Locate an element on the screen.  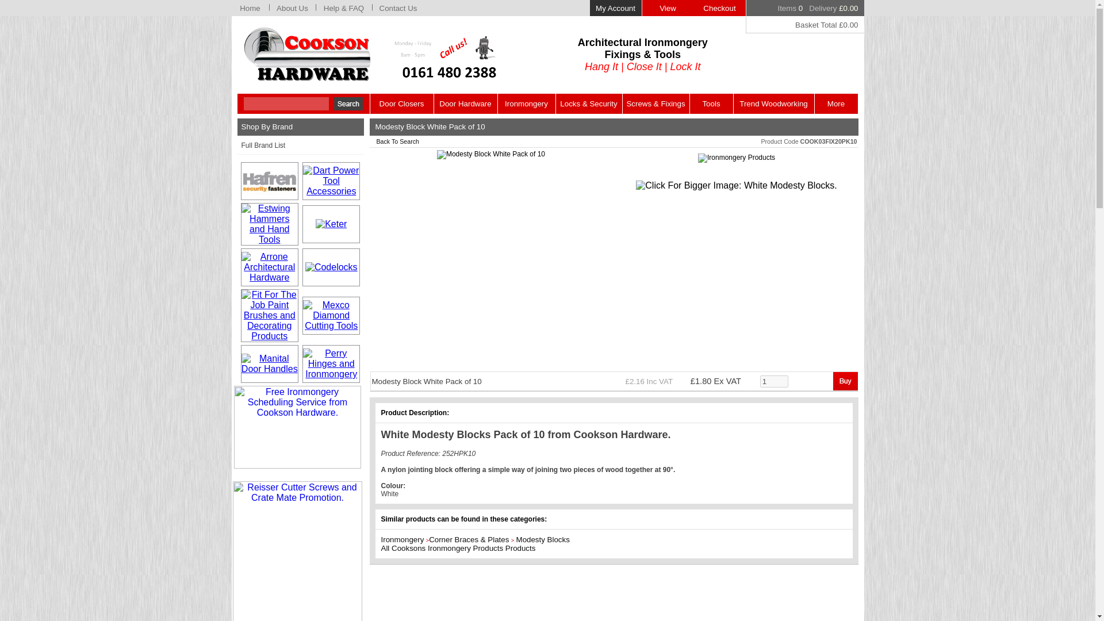
Manital Door Handles is located at coordinates (270, 363).